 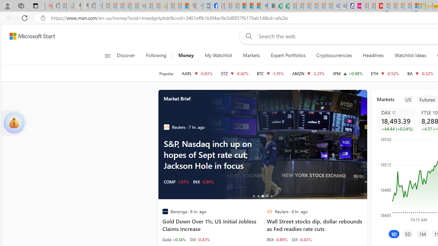 I want to click on Microsoft Start - Sleeping, so click(x=372, y=6).